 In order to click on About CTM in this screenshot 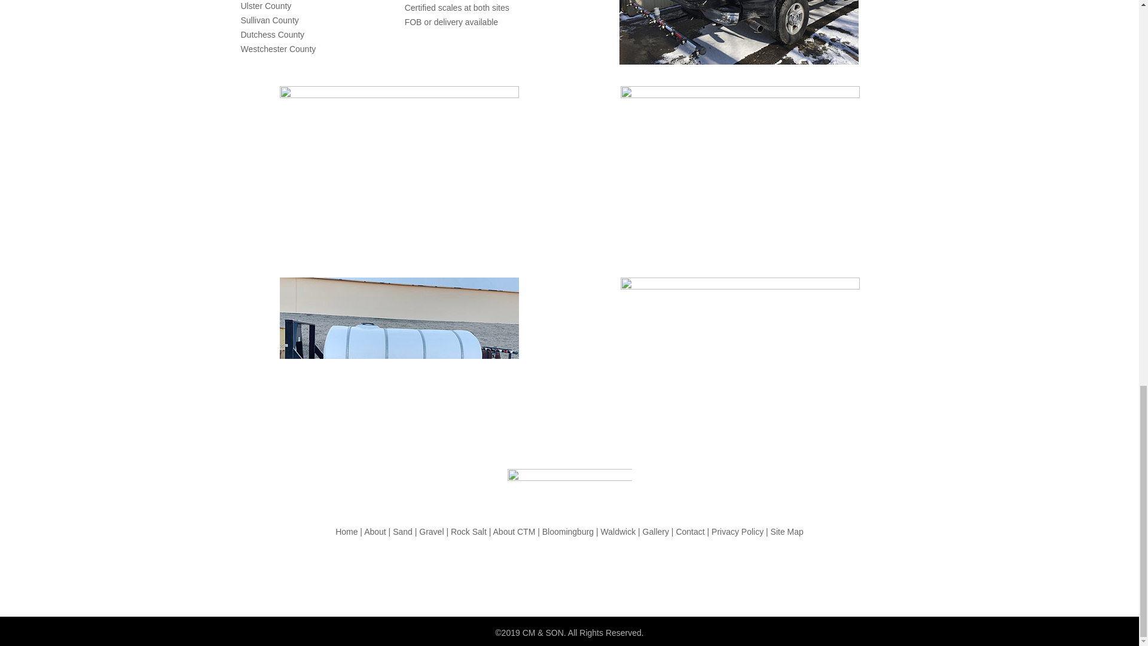, I will do `click(514, 532)`.